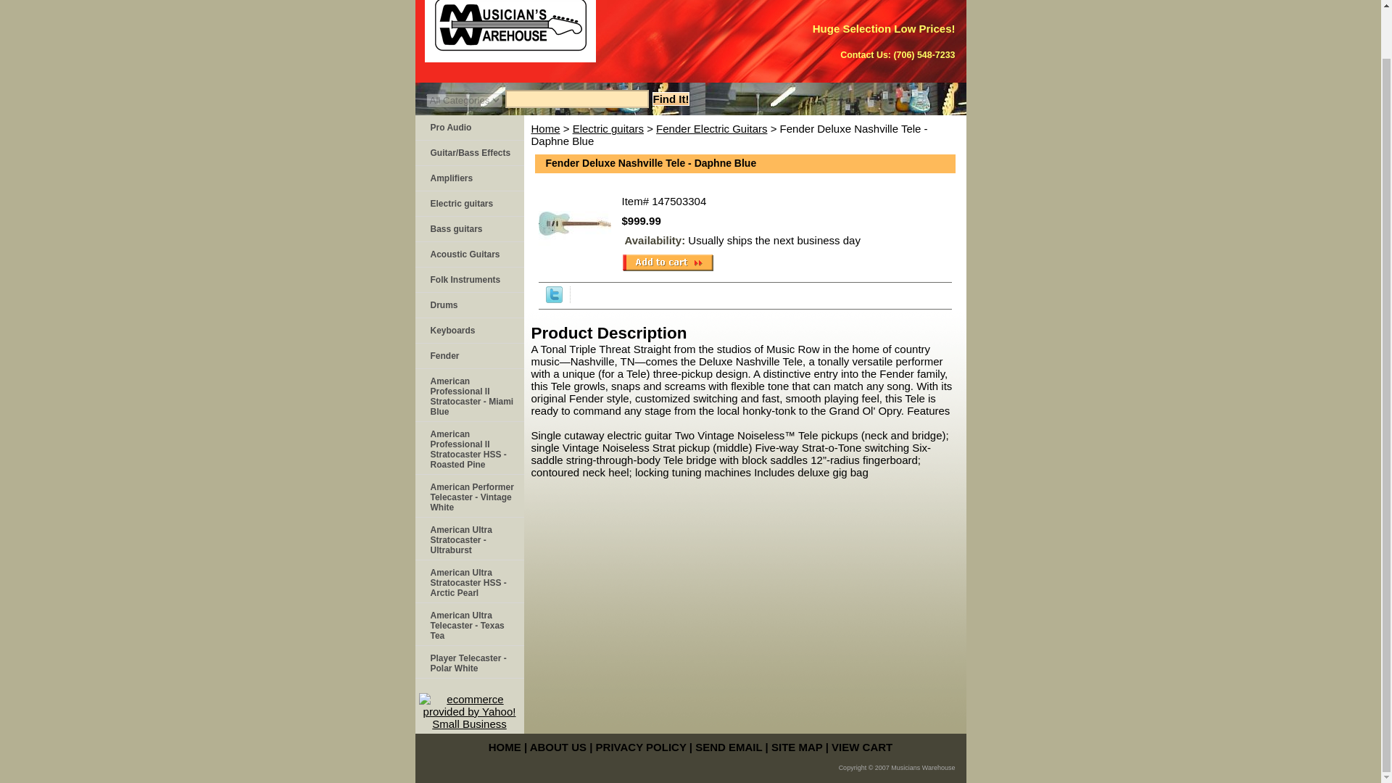 The image size is (1392, 783). I want to click on Folk Instruments, so click(468, 280).